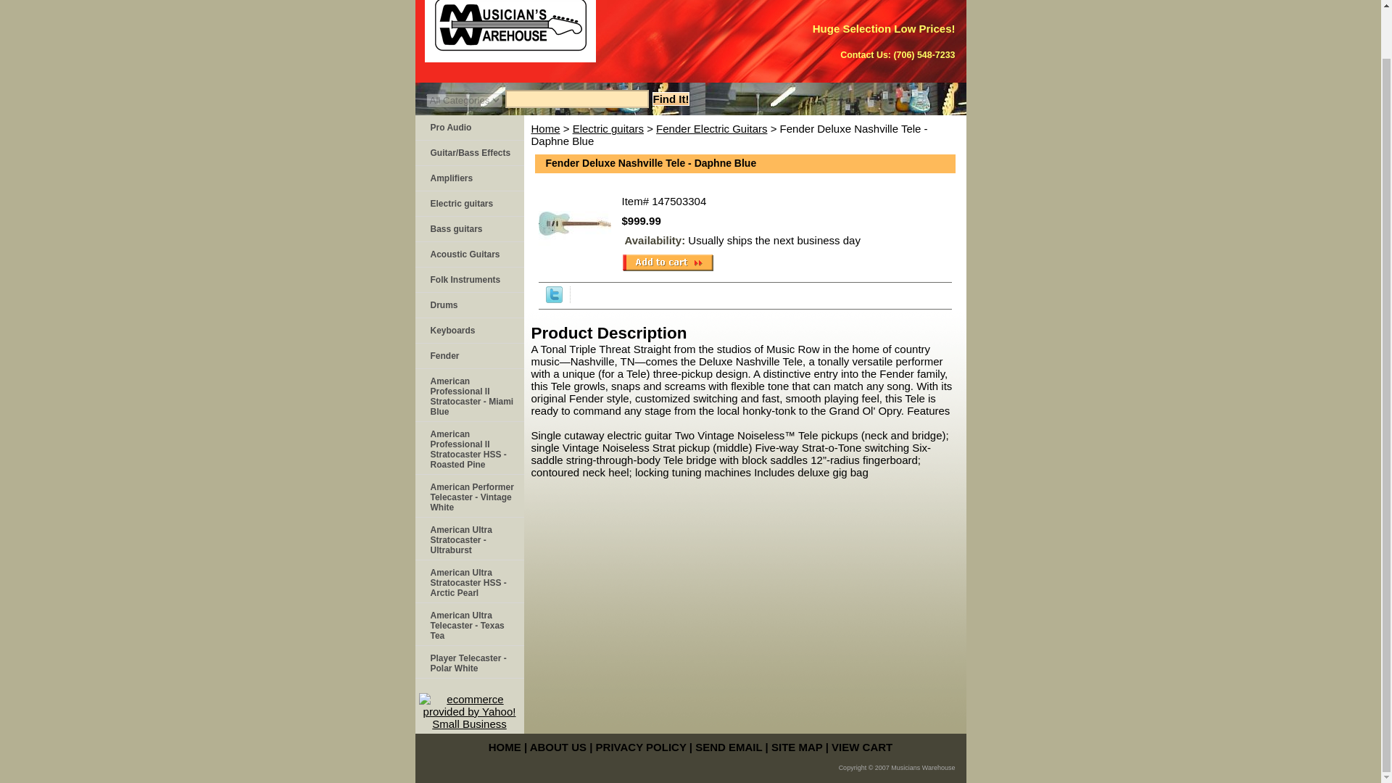 The image size is (1392, 783). I want to click on Folk Instruments, so click(468, 280).